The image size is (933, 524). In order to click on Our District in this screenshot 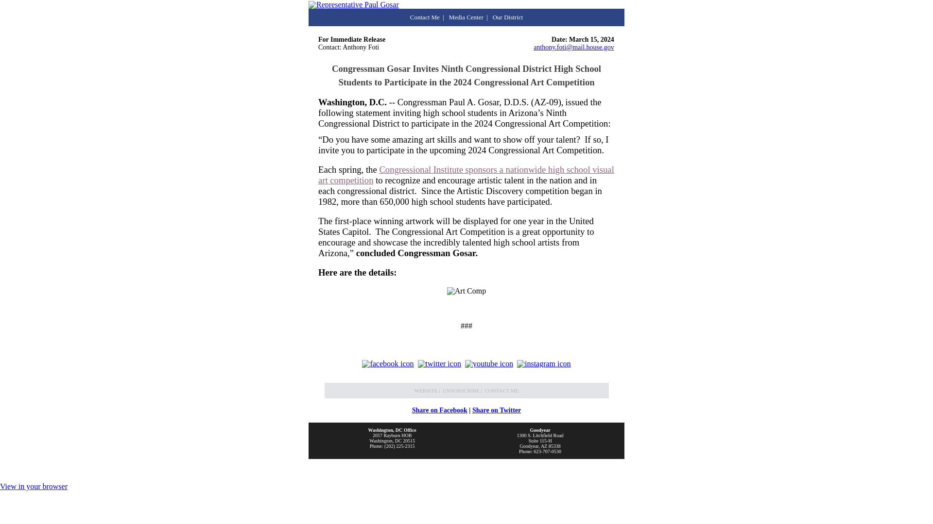, I will do `click(507, 17)`.